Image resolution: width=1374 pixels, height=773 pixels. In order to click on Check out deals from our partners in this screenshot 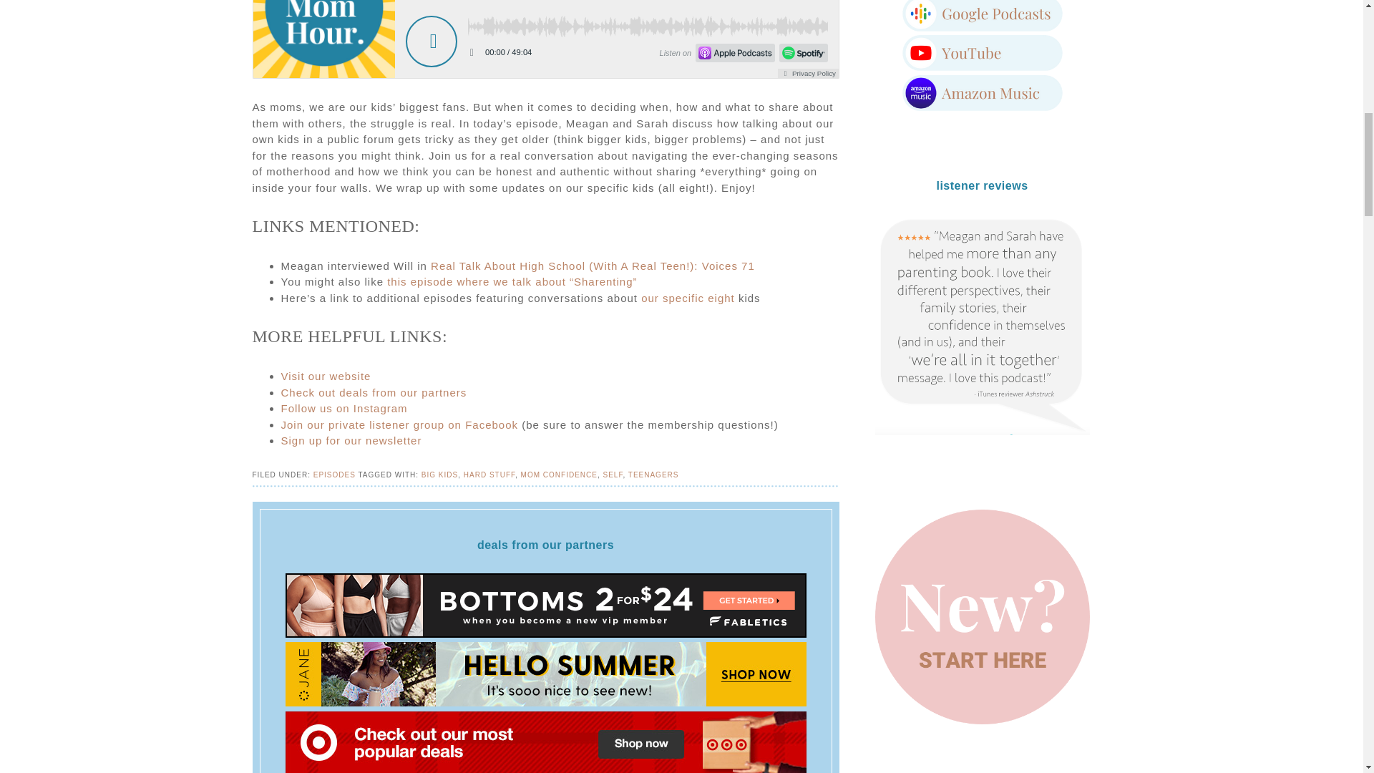, I will do `click(374, 392)`.